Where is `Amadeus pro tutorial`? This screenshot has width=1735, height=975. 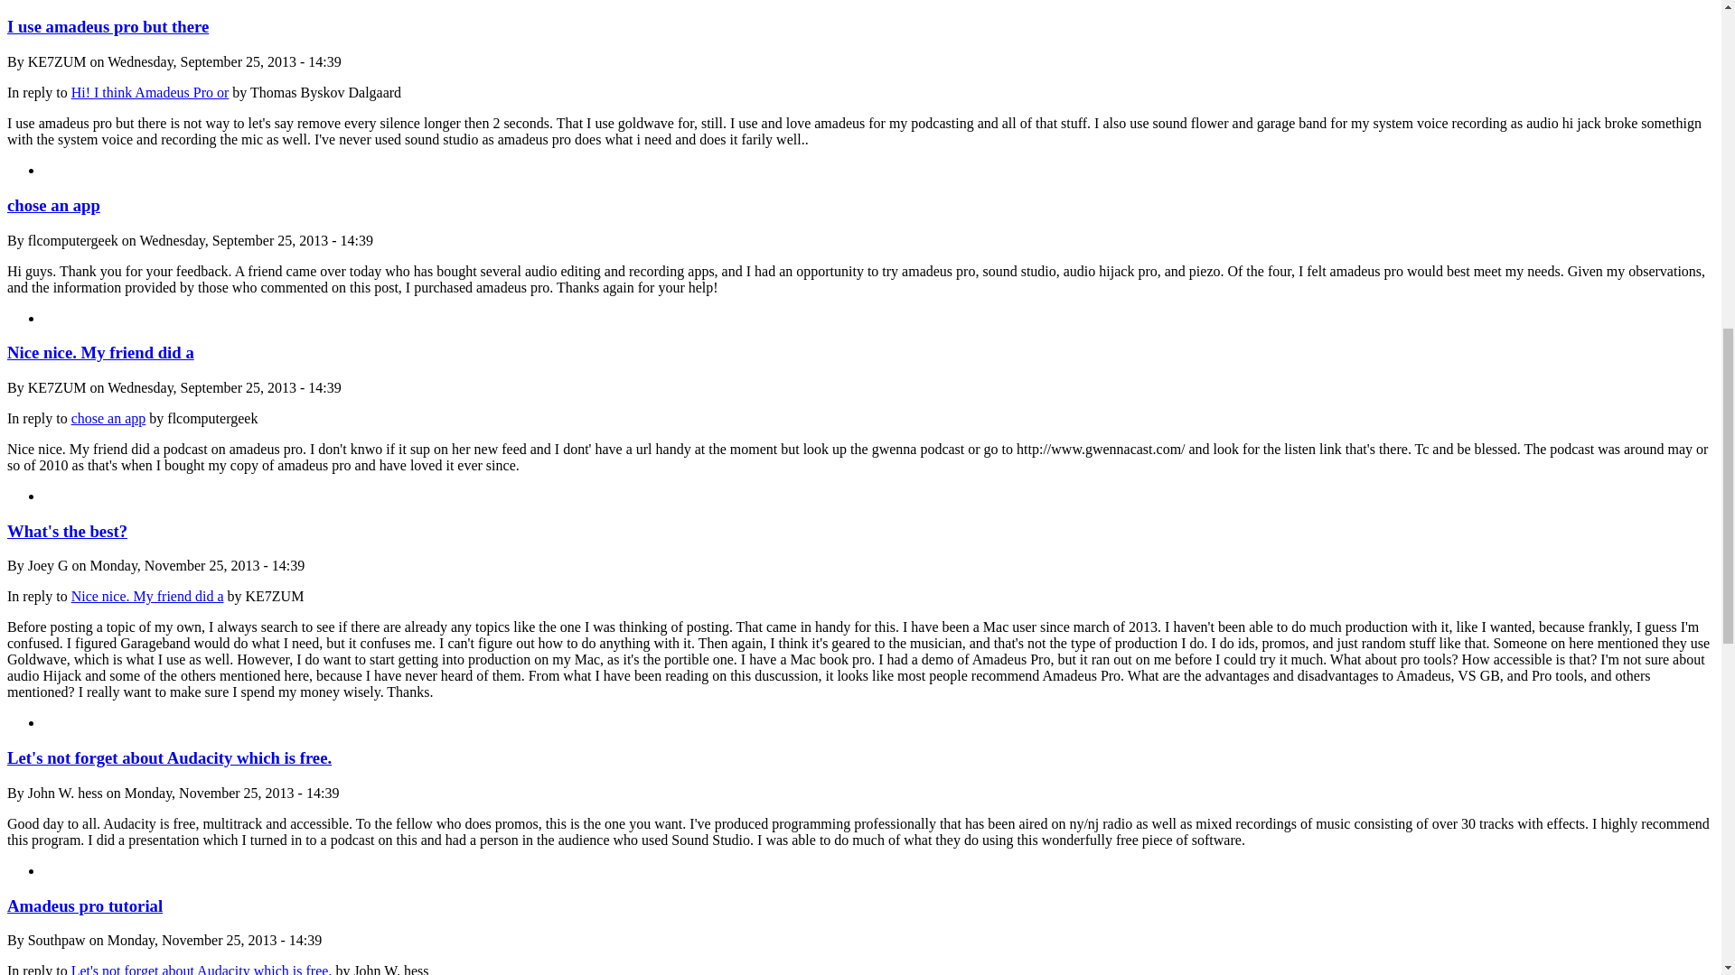 Amadeus pro tutorial is located at coordinates (85, 905).